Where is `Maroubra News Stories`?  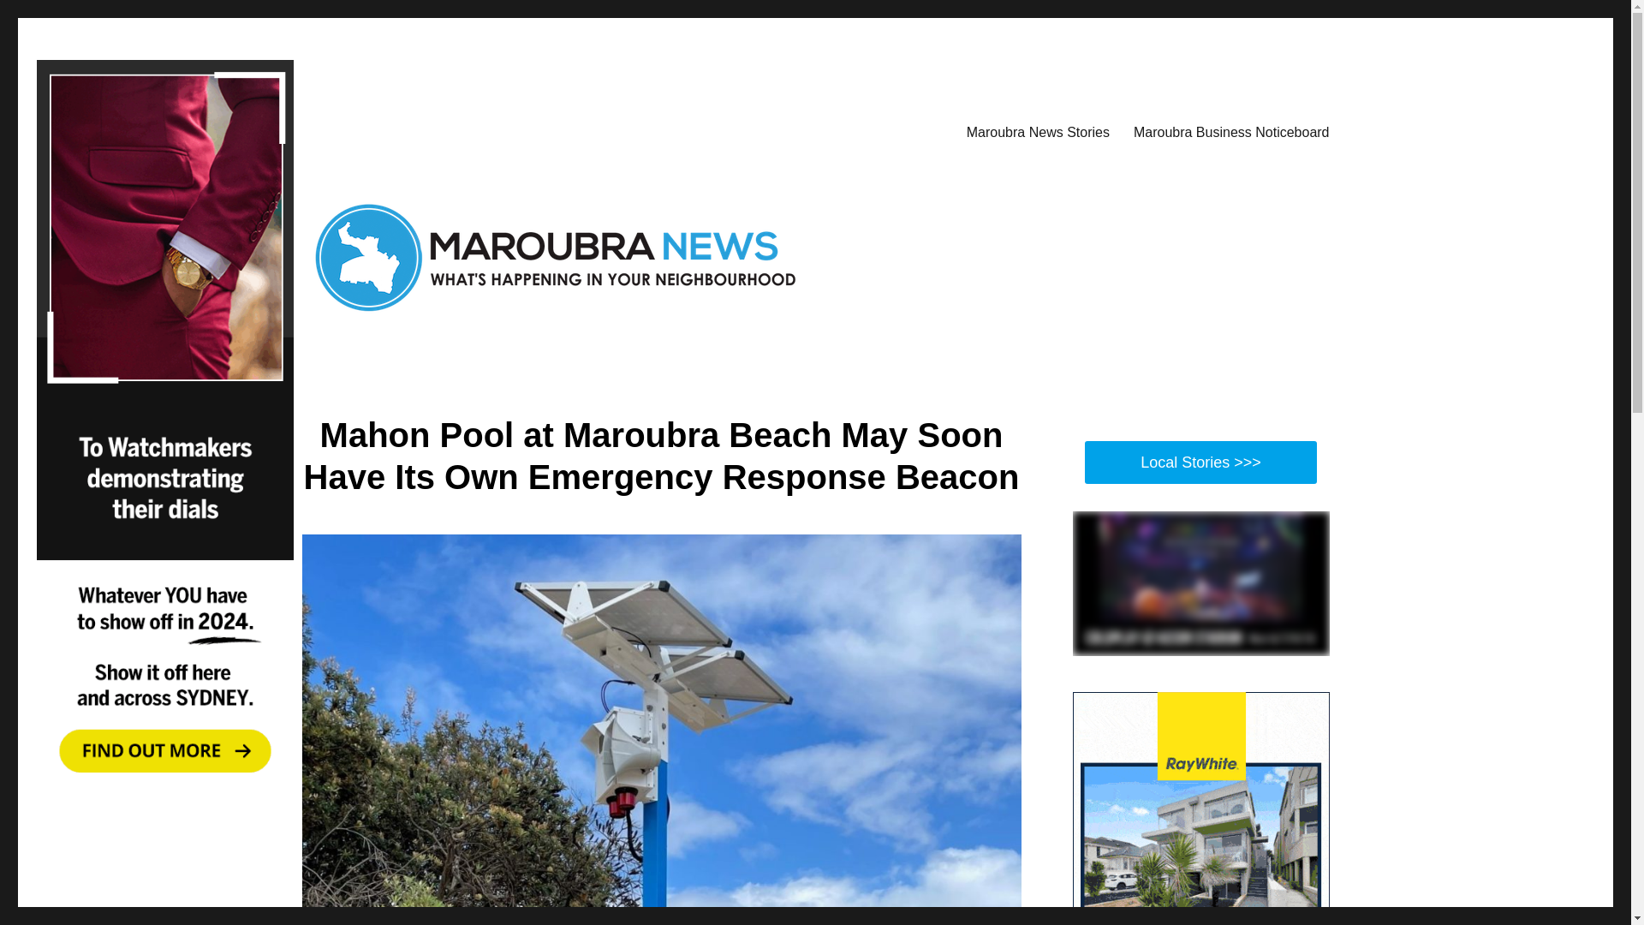
Maroubra News Stories is located at coordinates (1038, 131).